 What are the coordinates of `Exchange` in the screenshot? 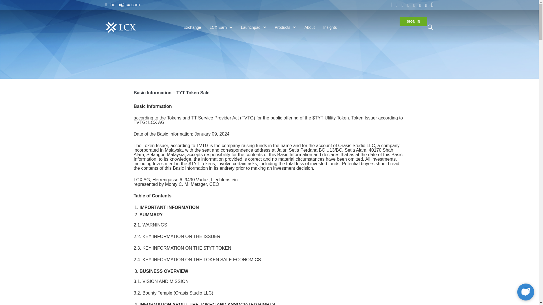 It's located at (192, 27).